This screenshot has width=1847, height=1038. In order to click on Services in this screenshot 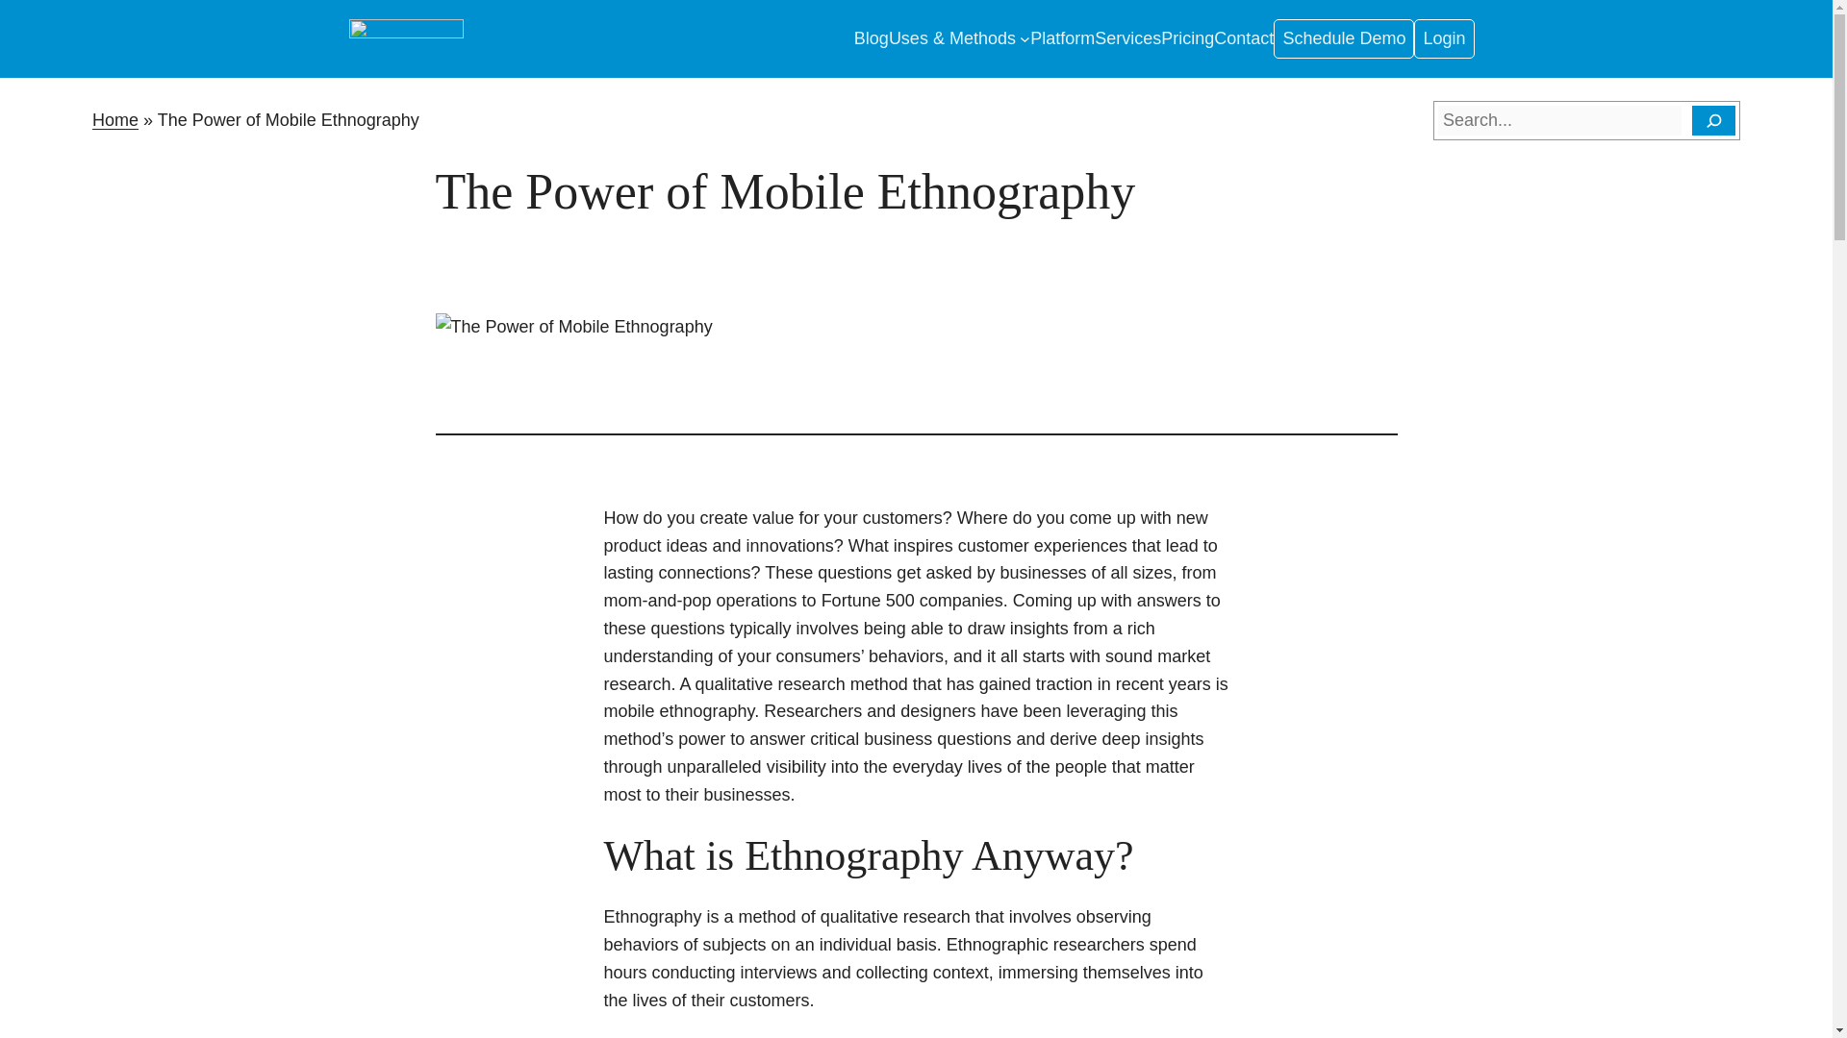, I will do `click(1127, 38)`.